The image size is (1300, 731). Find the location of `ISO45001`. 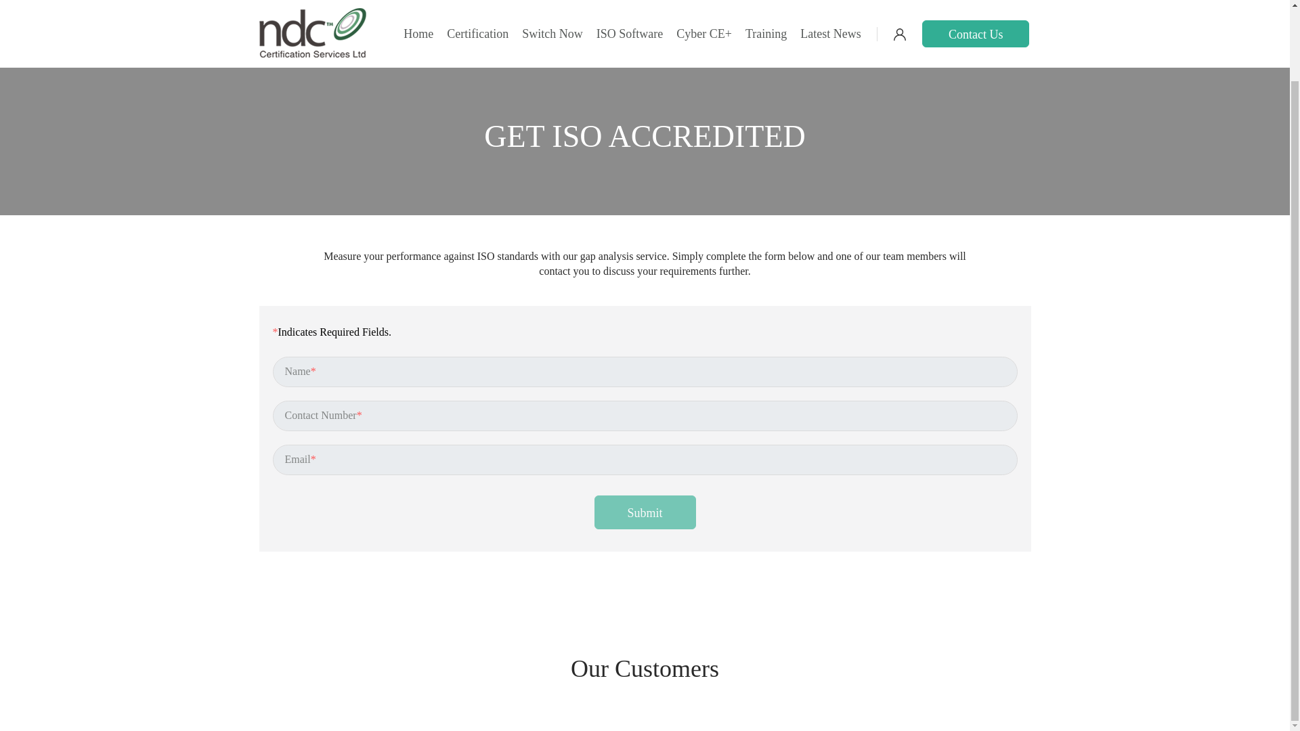

ISO45001 is located at coordinates (808, 7).